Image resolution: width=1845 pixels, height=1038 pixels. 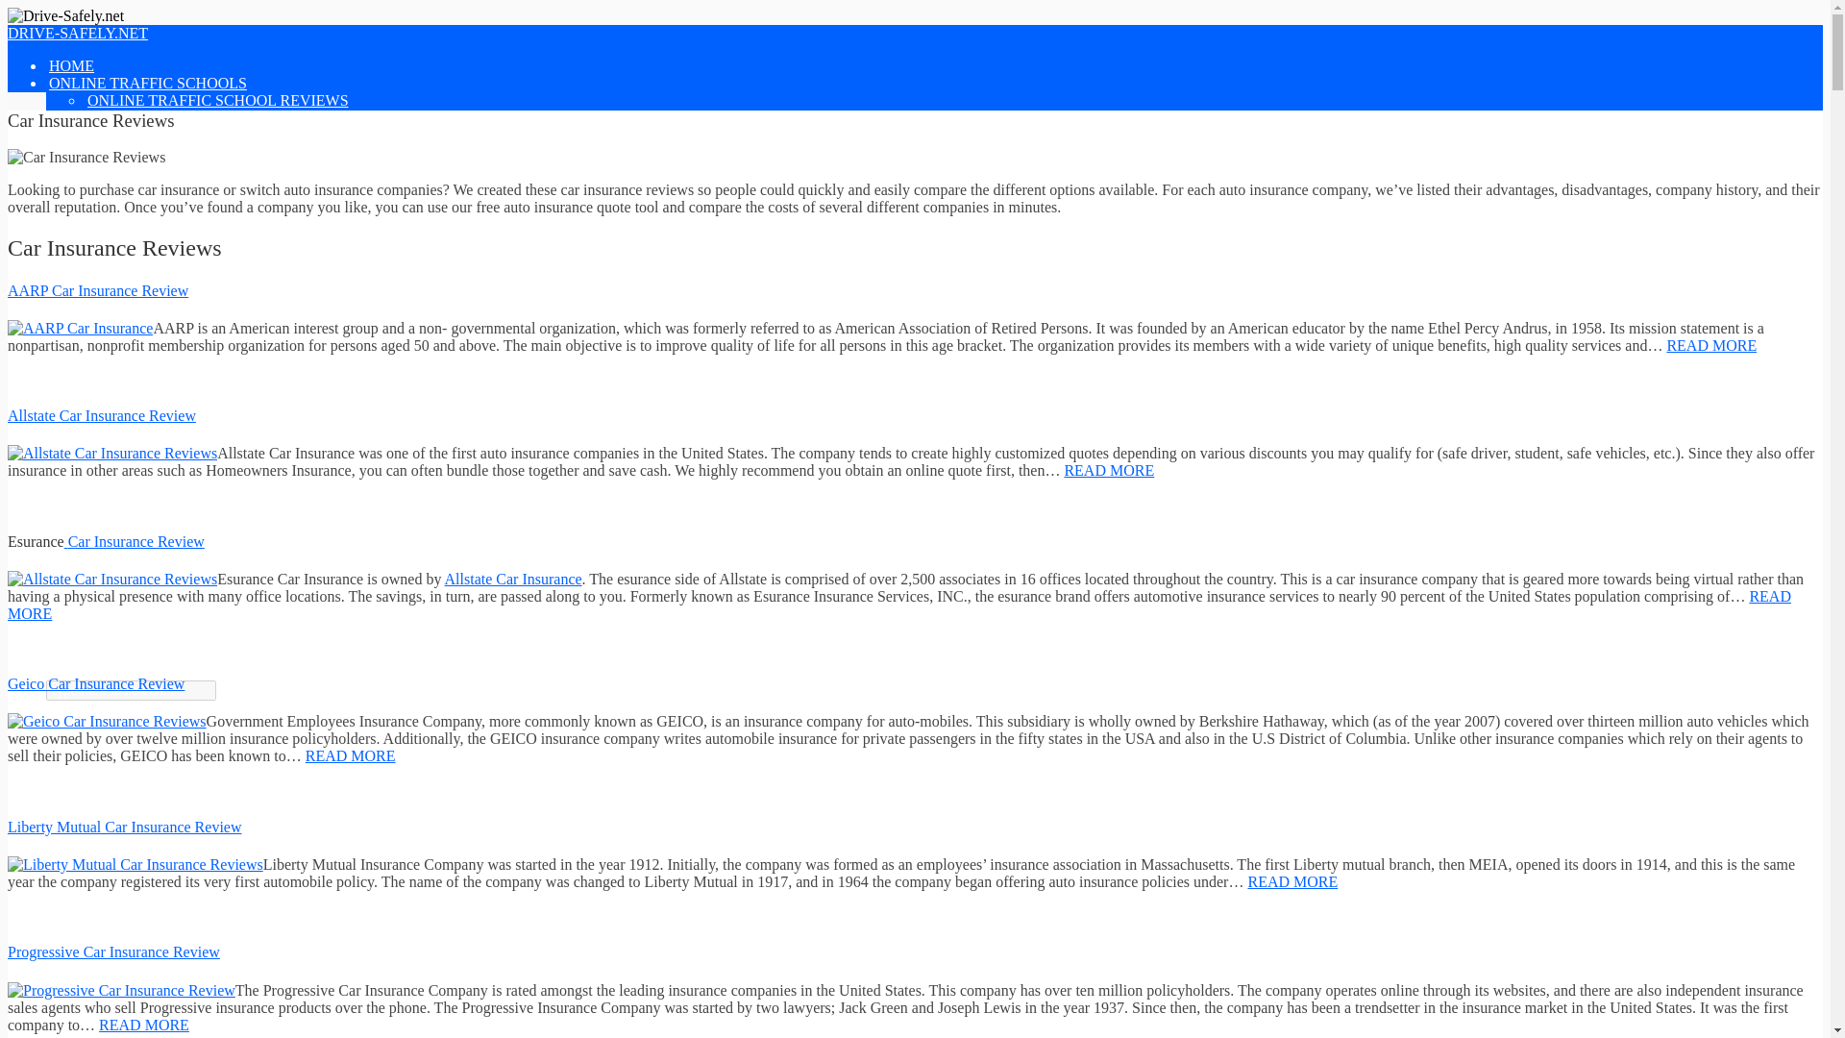 I want to click on DRIVING TIPS, so click(x=98, y=257).